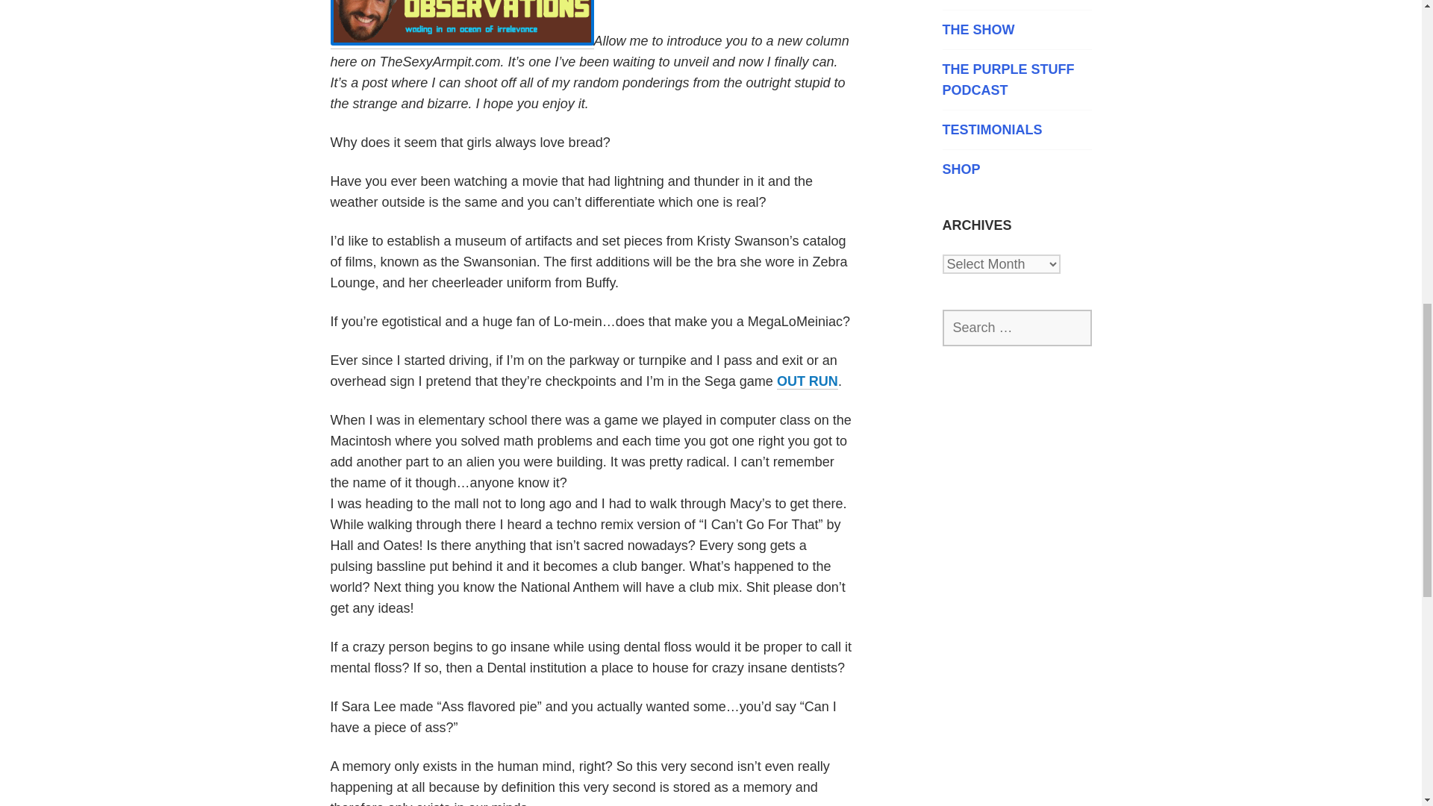  Describe the element at coordinates (808, 381) in the screenshot. I see `OUT RUN` at that location.